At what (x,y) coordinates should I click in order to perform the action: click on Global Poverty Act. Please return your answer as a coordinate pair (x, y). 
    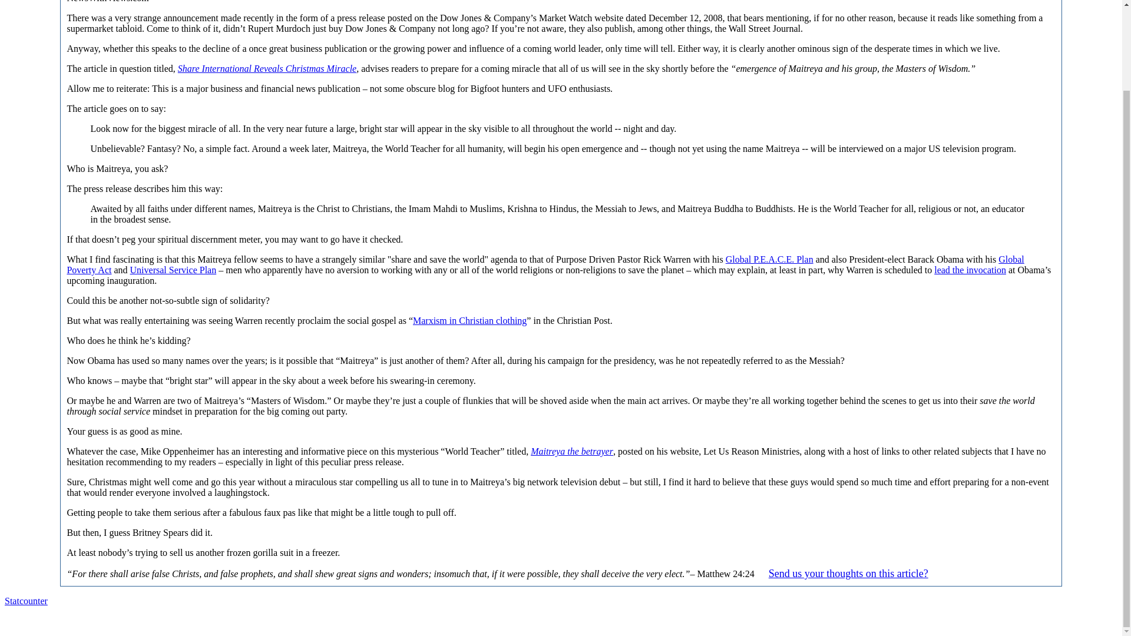
    Looking at the image, I should click on (545, 264).